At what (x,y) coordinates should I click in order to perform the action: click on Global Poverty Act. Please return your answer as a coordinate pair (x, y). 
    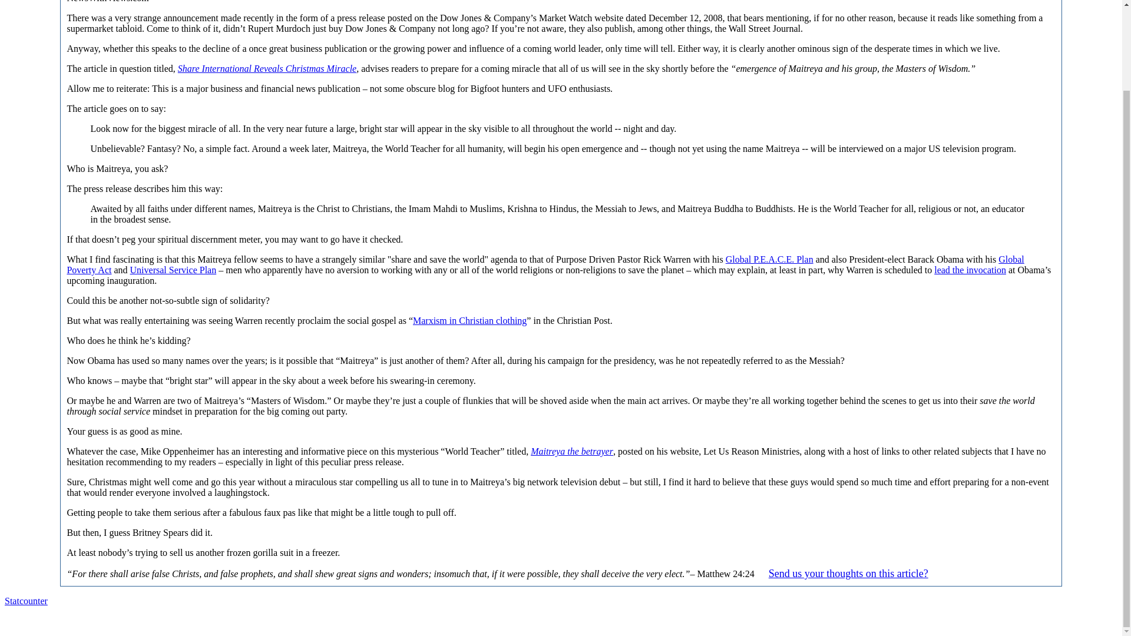
    Looking at the image, I should click on (545, 264).